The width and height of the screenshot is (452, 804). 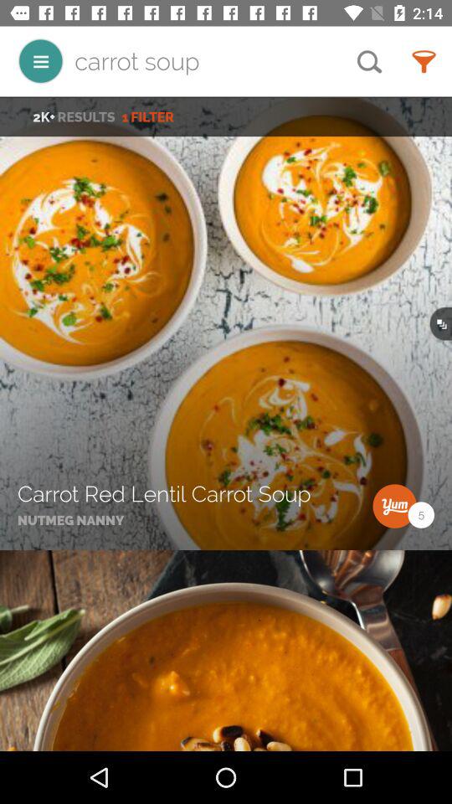 I want to click on this will open the options menu, so click(x=40, y=60).